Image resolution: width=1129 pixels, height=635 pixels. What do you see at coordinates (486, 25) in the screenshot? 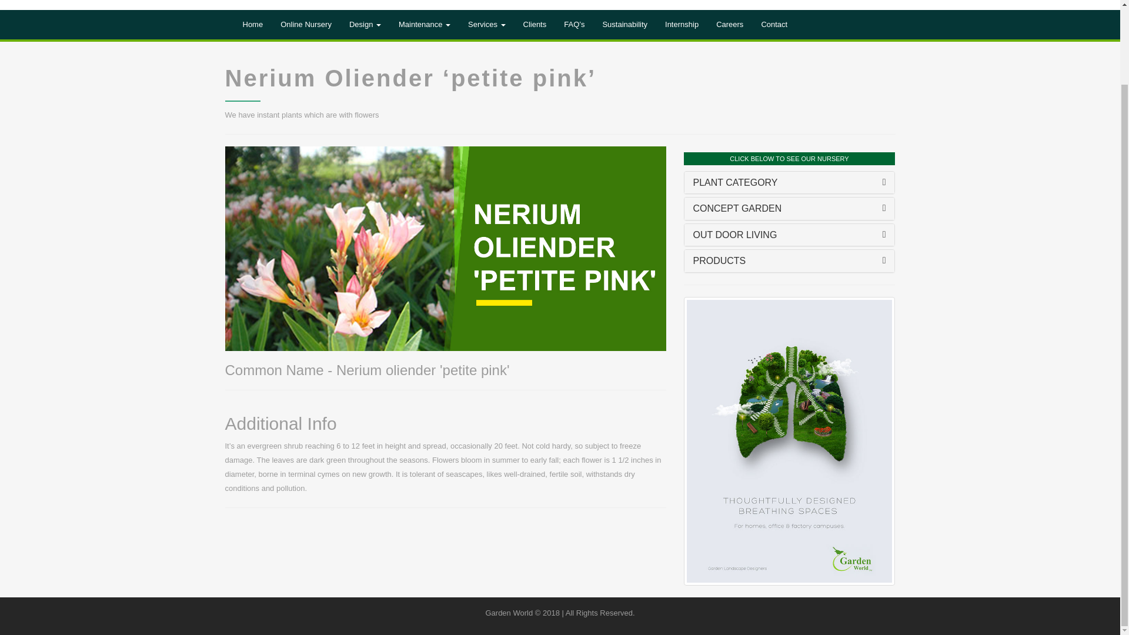
I see `Services` at bounding box center [486, 25].